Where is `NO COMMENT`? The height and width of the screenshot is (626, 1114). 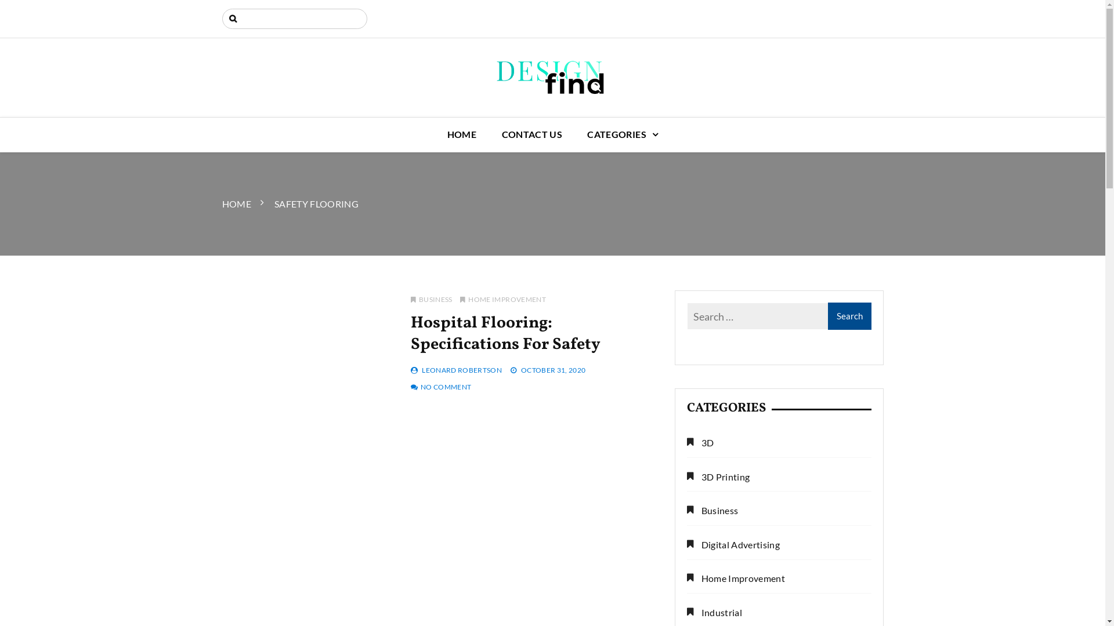
NO COMMENT is located at coordinates (446, 387).